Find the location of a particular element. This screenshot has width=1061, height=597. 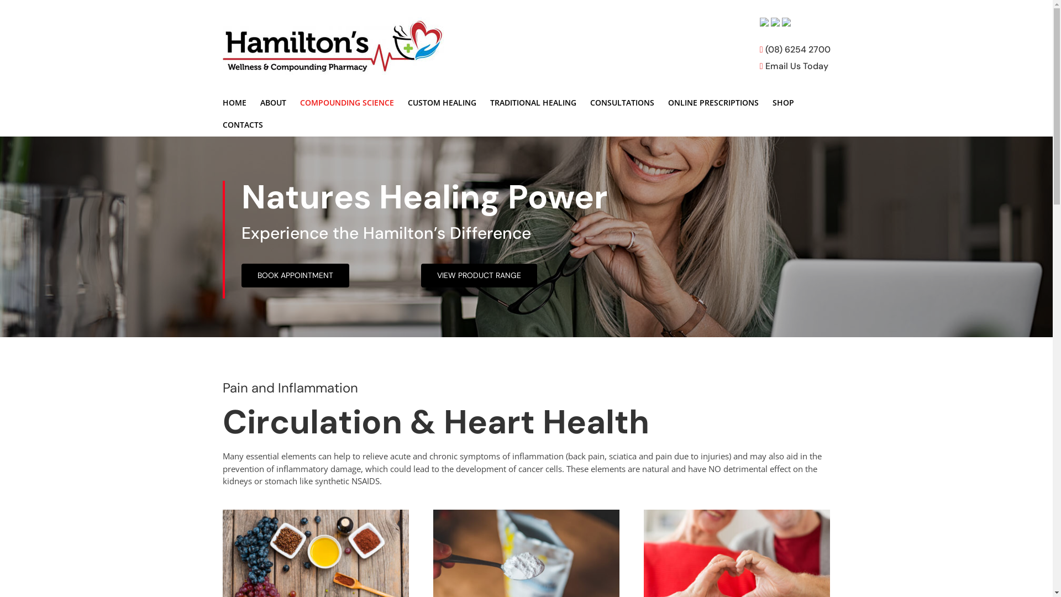

CONSULTATIONS is located at coordinates (622, 103).